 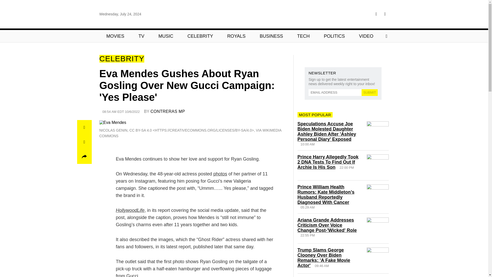 I want to click on BUSINESS, so click(x=271, y=36).